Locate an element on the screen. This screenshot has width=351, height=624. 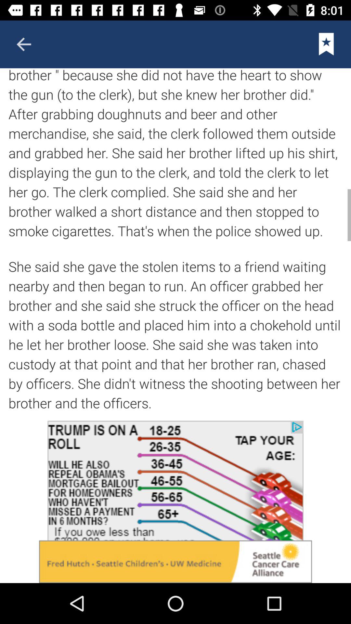
go to previous is located at coordinates (24, 44).